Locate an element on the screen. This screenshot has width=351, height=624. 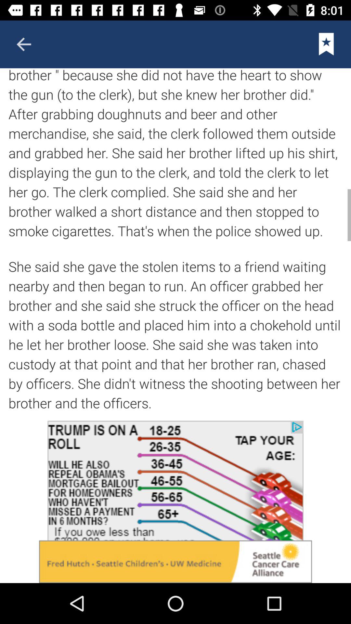
go to previous is located at coordinates (24, 44).